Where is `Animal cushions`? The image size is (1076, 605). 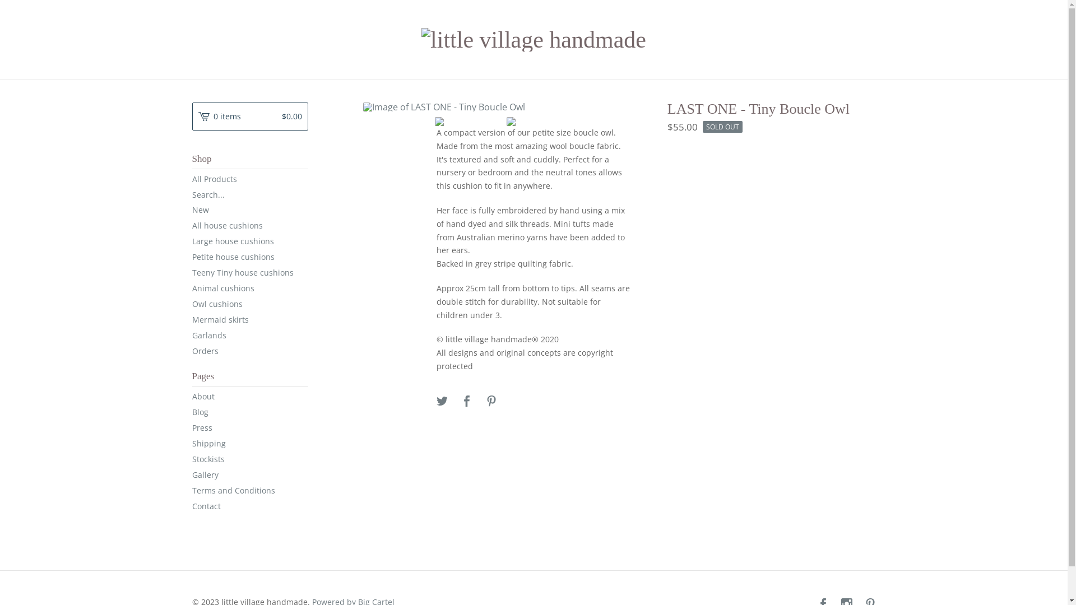 Animal cushions is located at coordinates (250, 288).